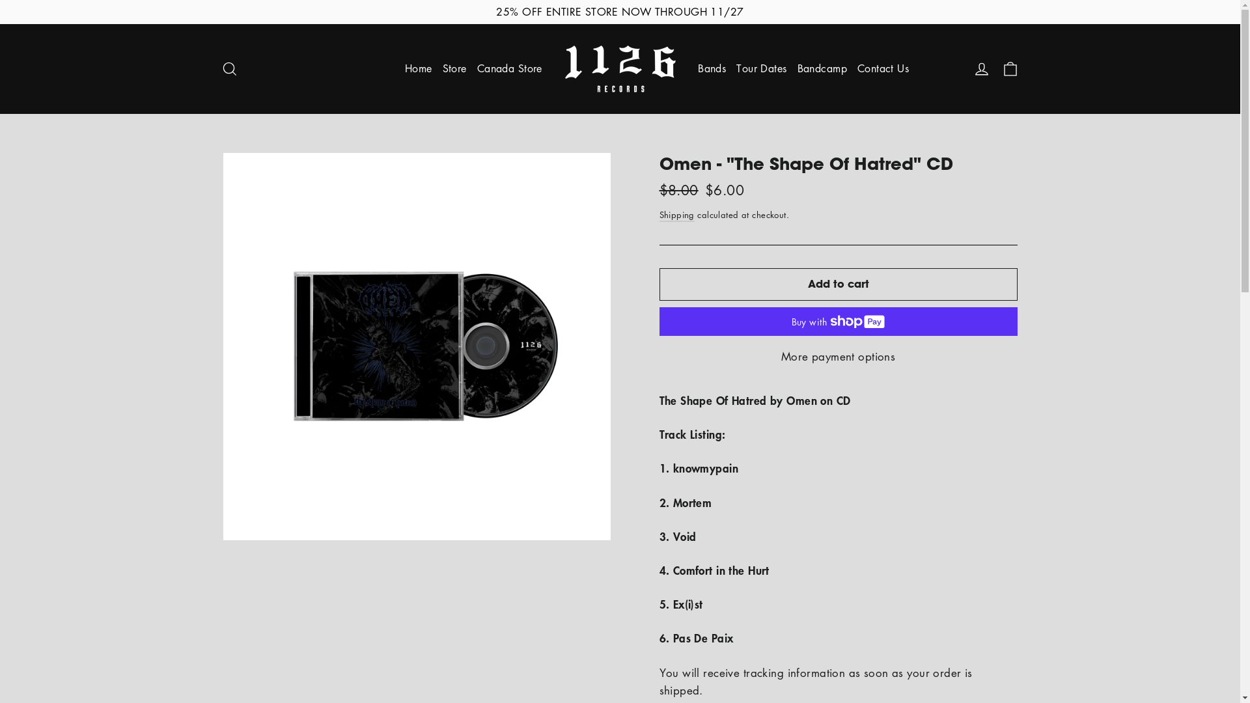 The width and height of the screenshot is (1250, 703). What do you see at coordinates (0, 0) in the screenshot?
I see `Skip to content` at bounding box center [0, 0].